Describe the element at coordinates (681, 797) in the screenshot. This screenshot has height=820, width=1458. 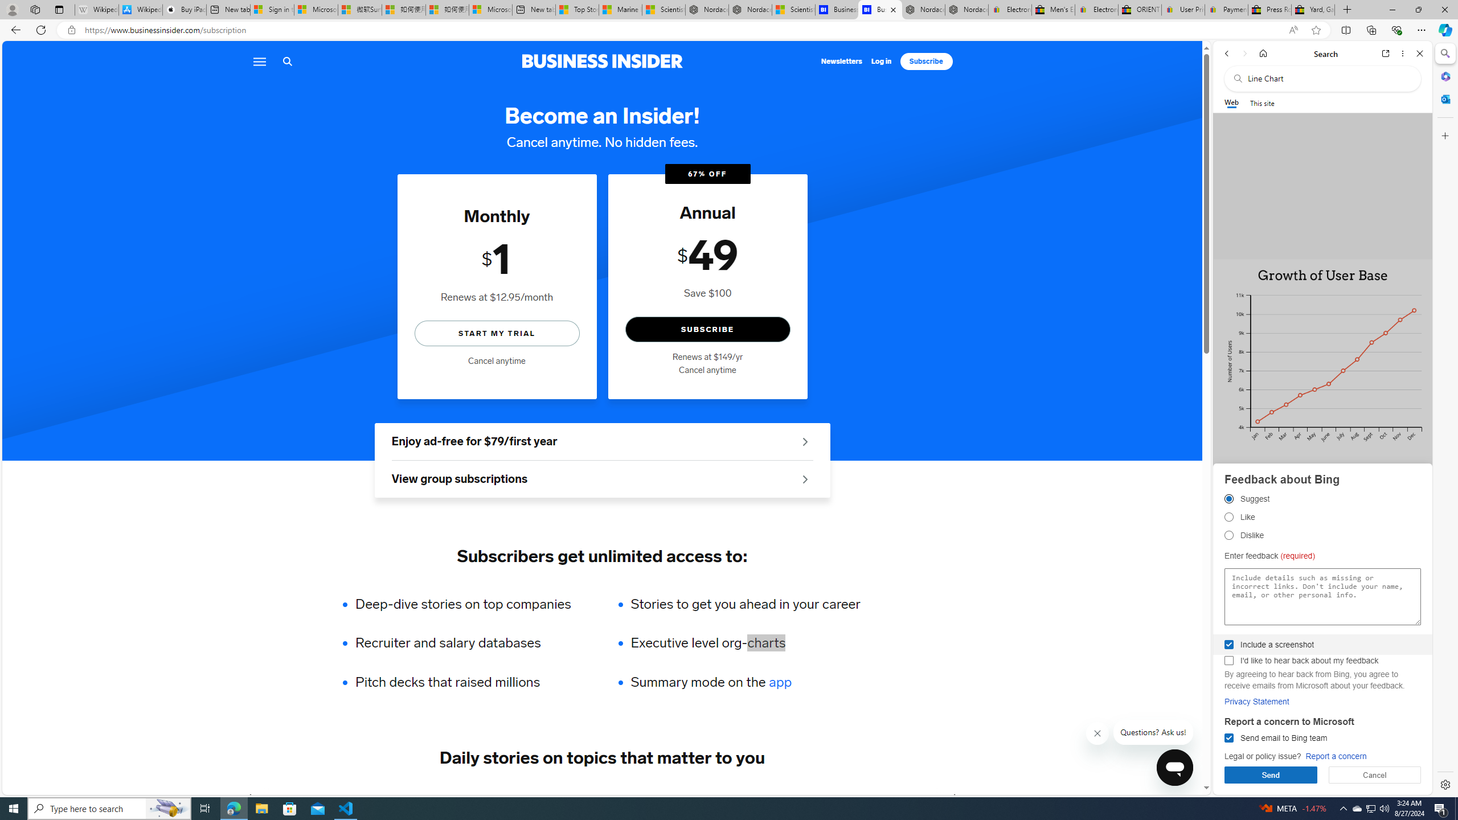
I see `HEALTHCARE` at that location.